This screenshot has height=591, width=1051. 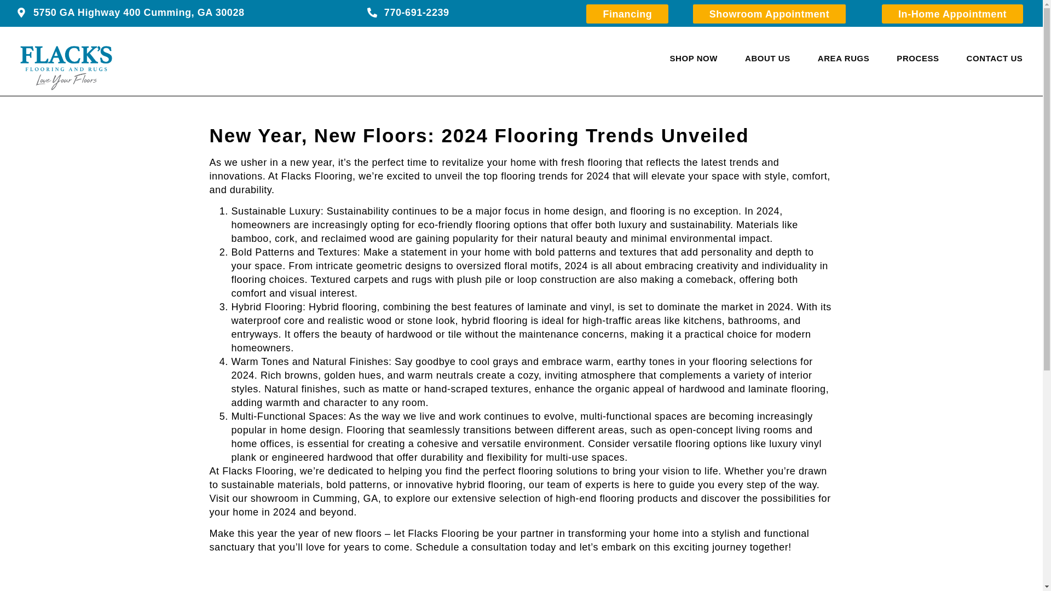 I want to click on SHOP NOW, so click(x=694, y=58).